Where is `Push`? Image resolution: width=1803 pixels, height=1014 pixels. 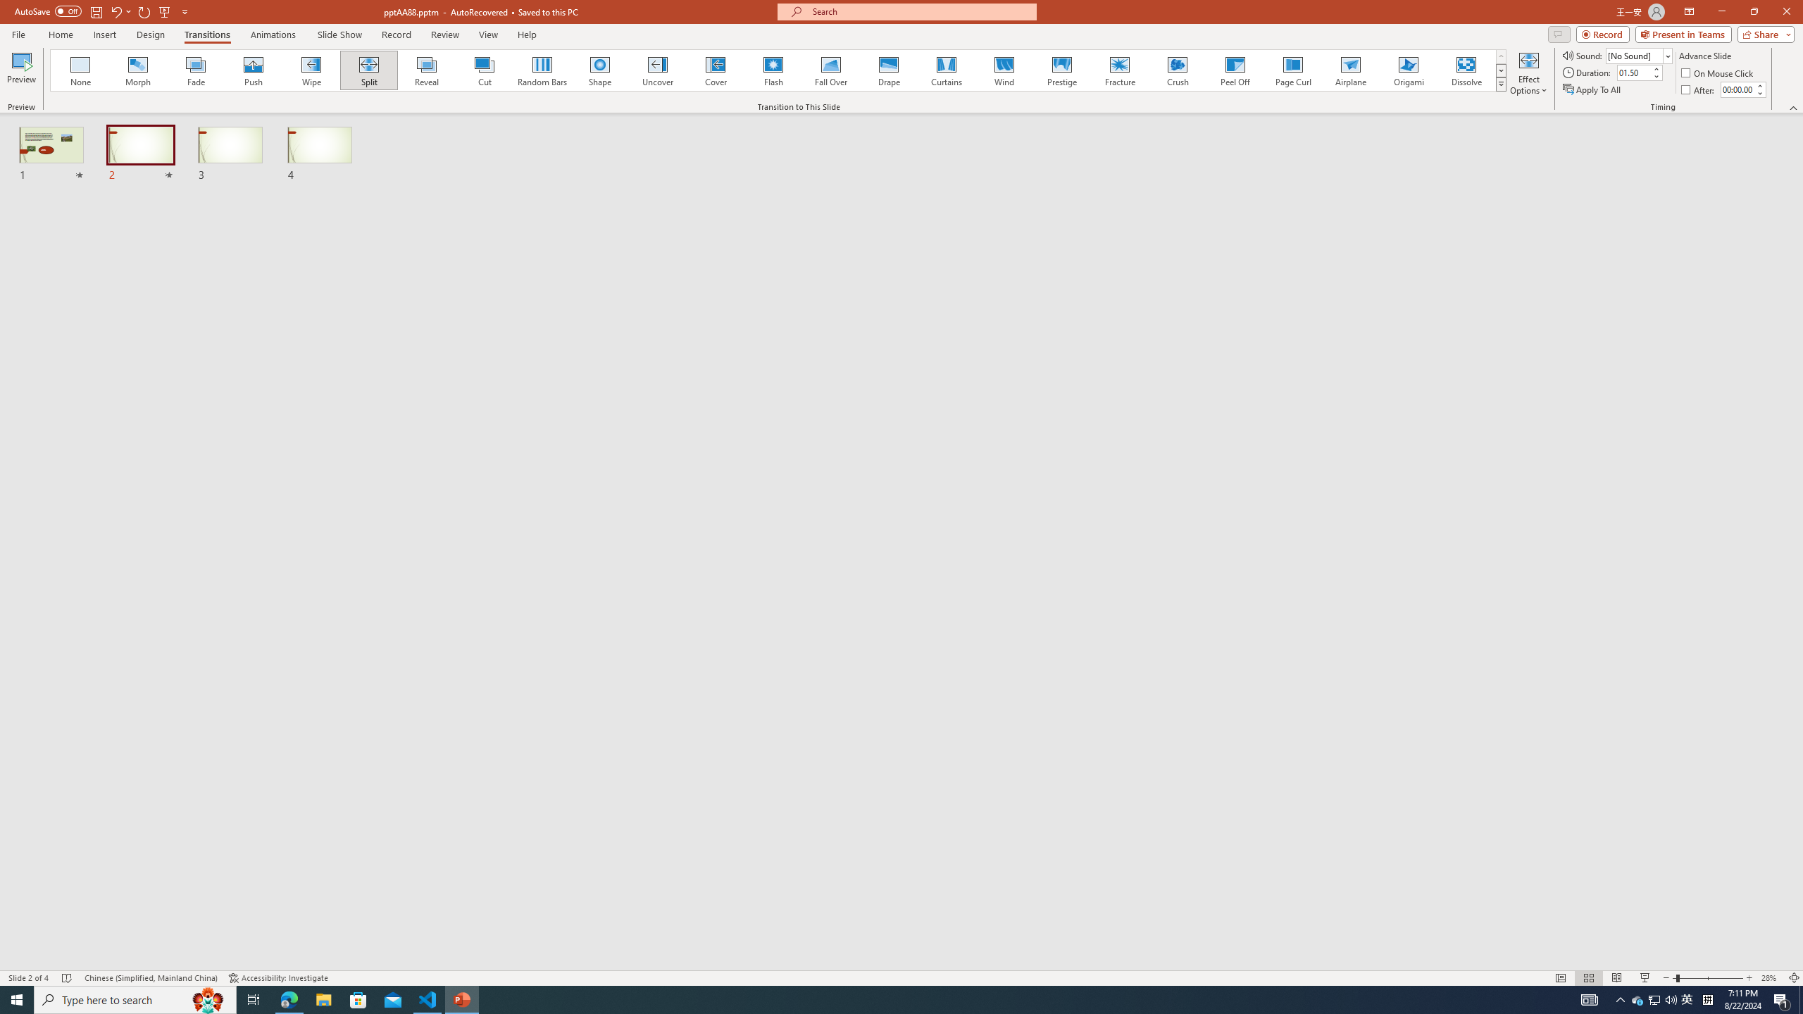 Push is located at coordinates (254, 70).